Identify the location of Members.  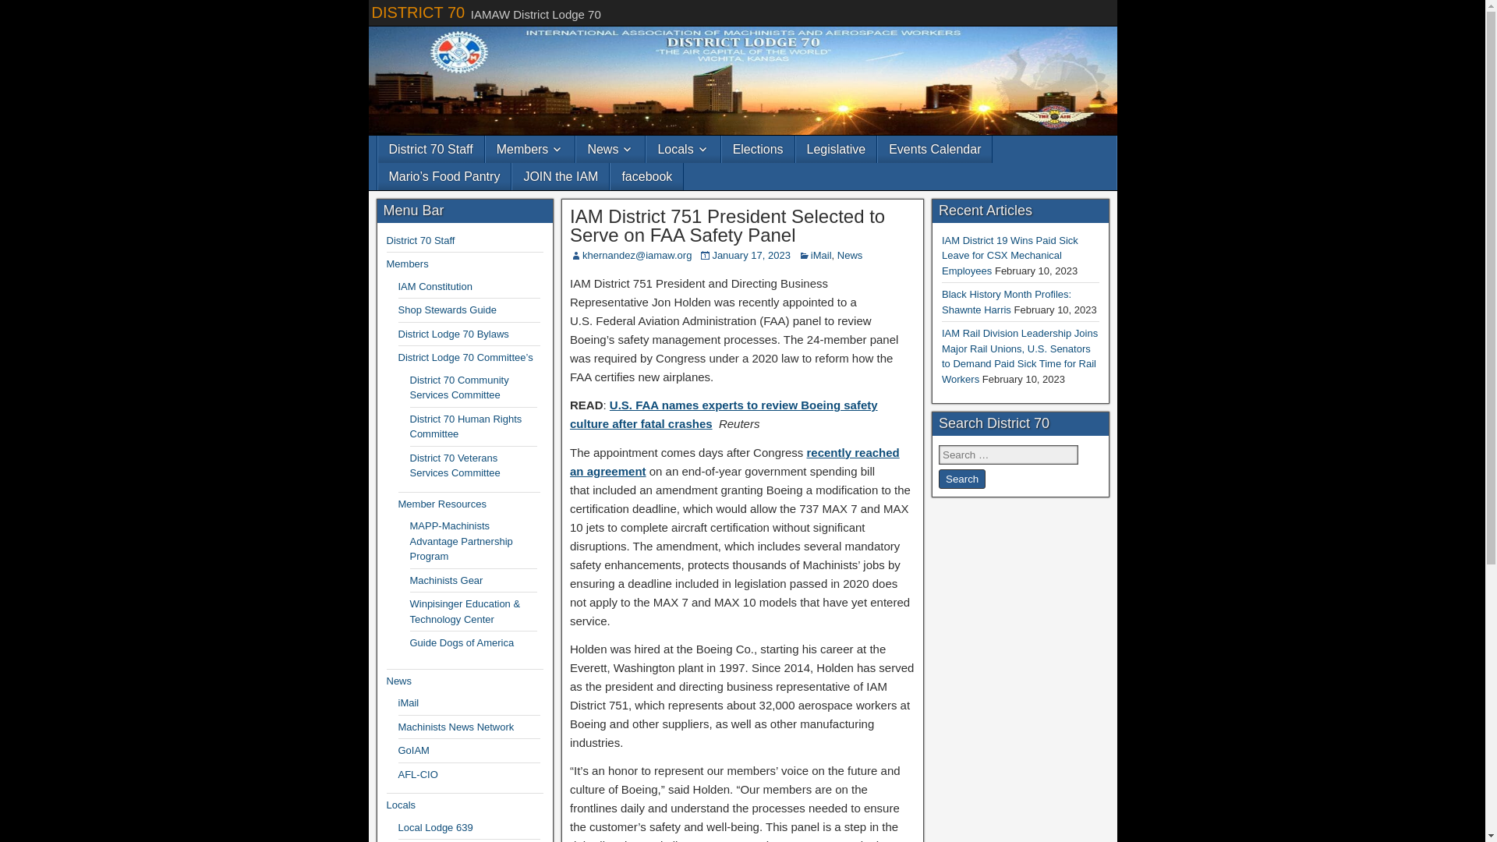
(530, 149).